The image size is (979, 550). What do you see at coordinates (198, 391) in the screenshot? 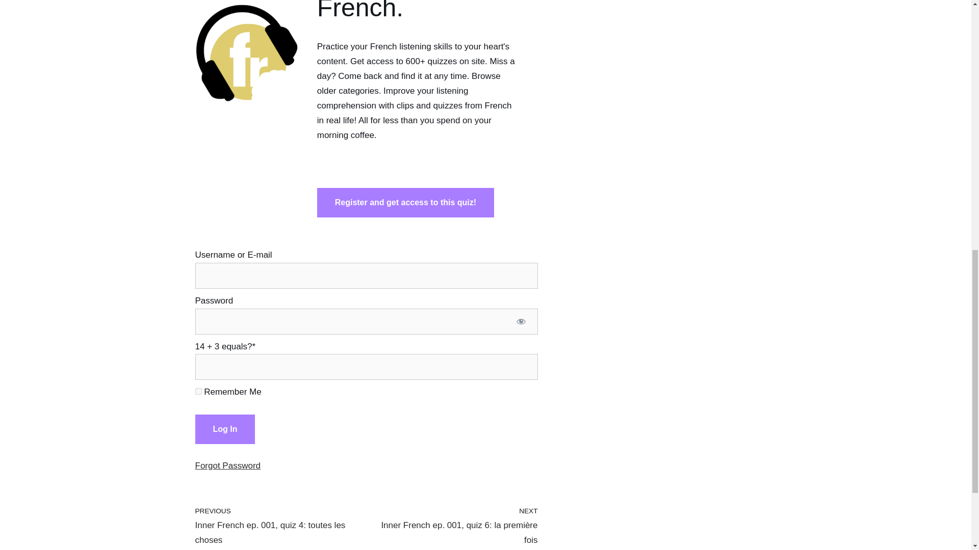
I see `forever` at bounding box center [198, 391].